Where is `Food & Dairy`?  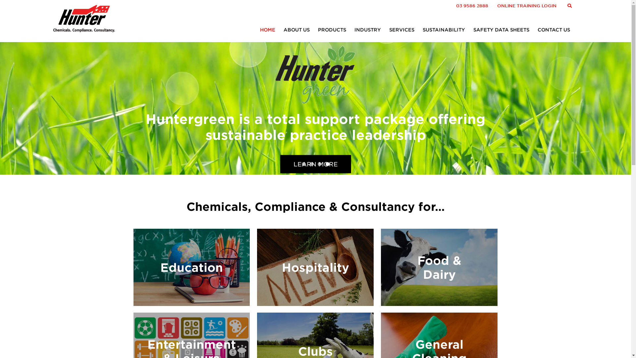 Food & Dairy is located at coordinates (439, 267).